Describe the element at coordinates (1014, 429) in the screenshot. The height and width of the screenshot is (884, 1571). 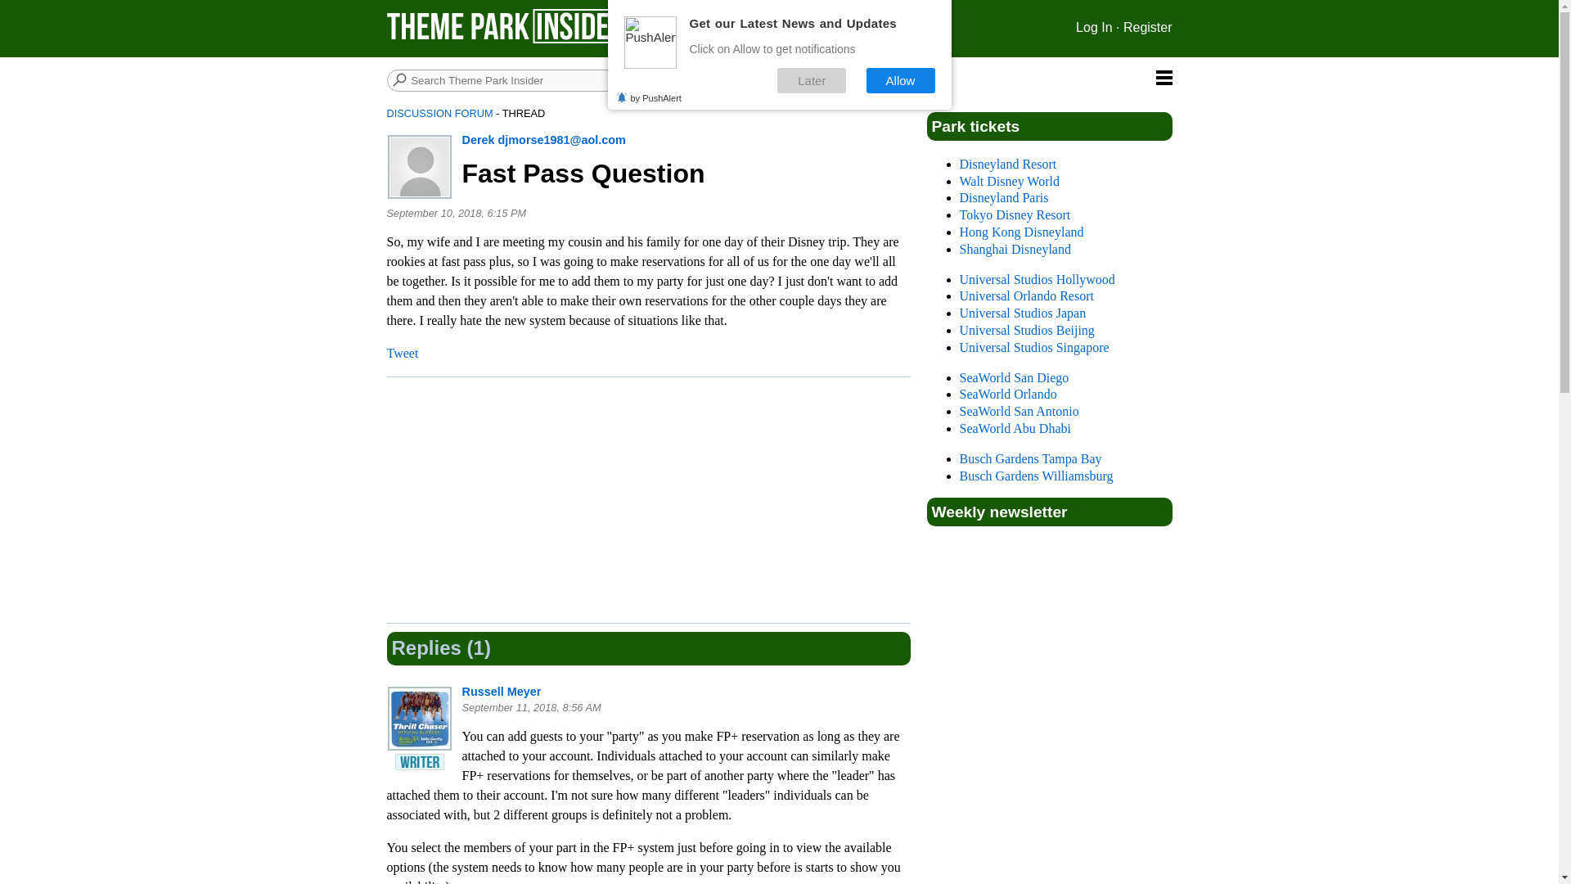
I see `SeaWorld Abu Dhabi` at that location.